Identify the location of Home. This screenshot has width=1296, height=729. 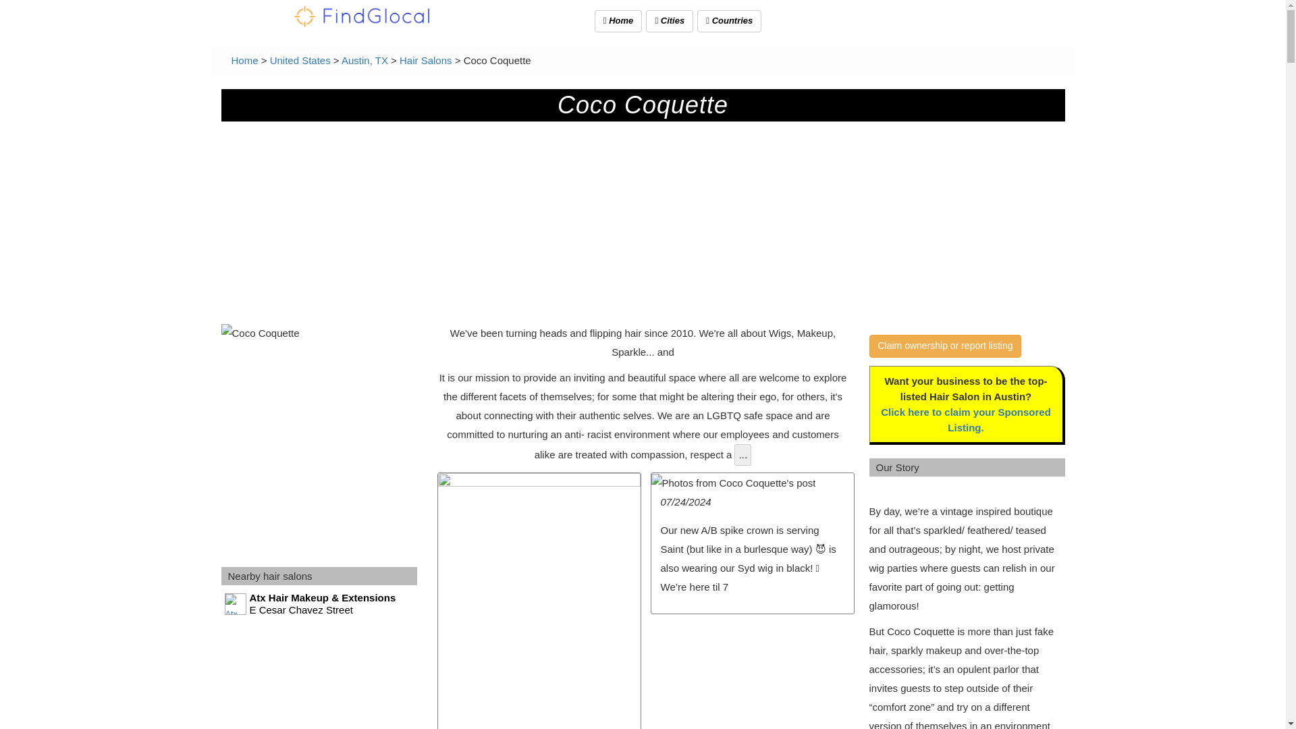
(244, 61).